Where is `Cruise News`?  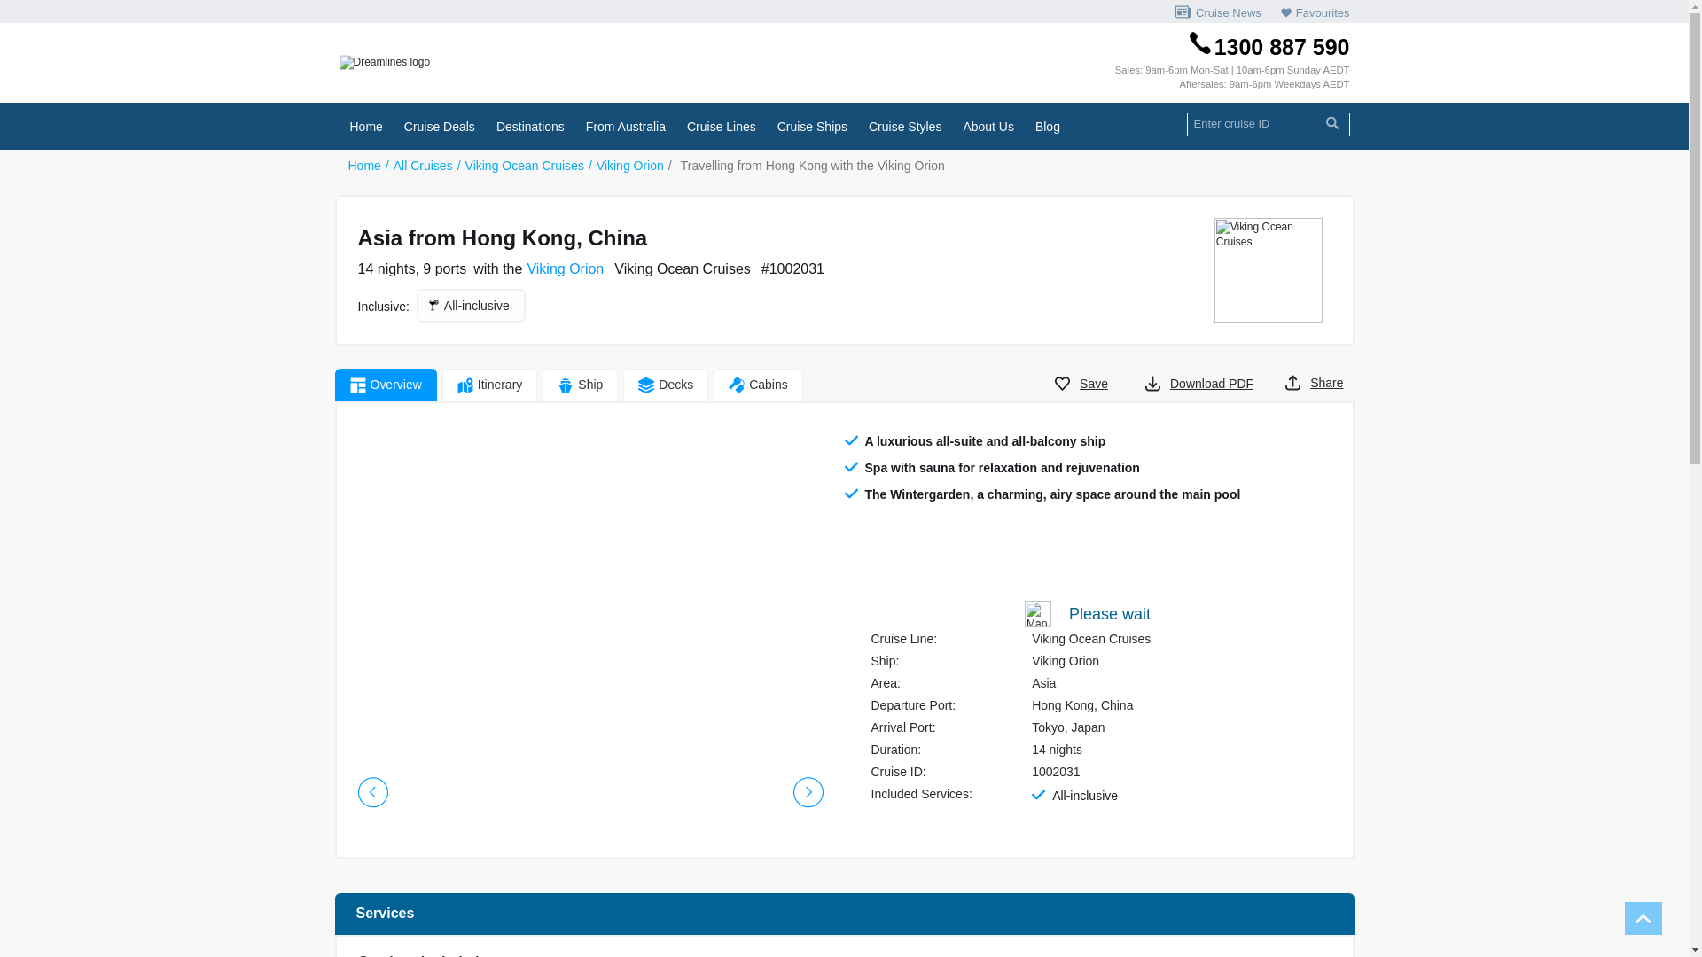 Cruise News is located at coordinates (1218, 12).